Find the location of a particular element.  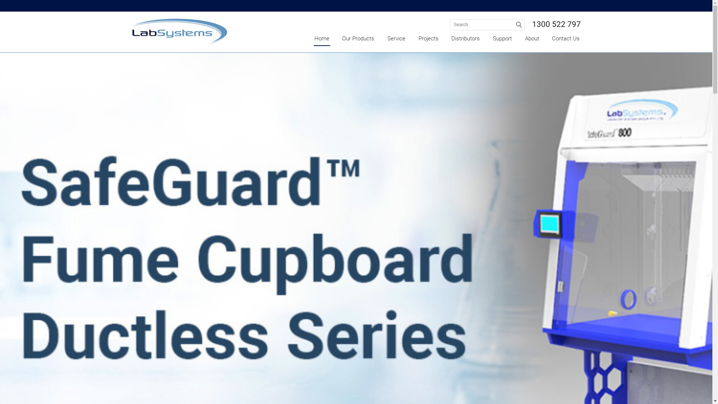

1300 522 797 is located at coordinates (556, 24).